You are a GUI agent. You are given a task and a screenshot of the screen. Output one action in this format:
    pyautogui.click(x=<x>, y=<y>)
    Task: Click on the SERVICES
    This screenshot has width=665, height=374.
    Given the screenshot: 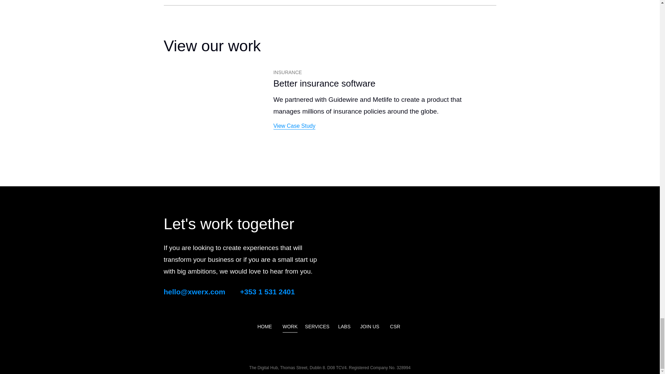 What is the action you would take?
    pyautogui.click(x=317, y=326)
    